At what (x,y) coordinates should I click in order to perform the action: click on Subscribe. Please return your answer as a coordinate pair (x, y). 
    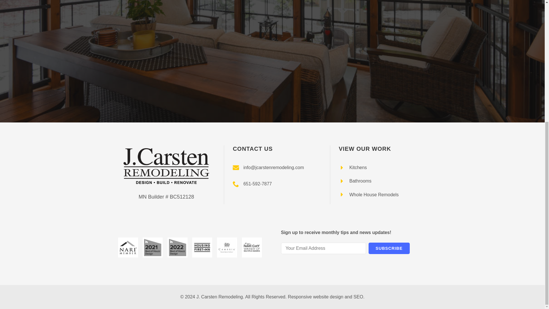
    Looking at the image, I should click on (389, 248).